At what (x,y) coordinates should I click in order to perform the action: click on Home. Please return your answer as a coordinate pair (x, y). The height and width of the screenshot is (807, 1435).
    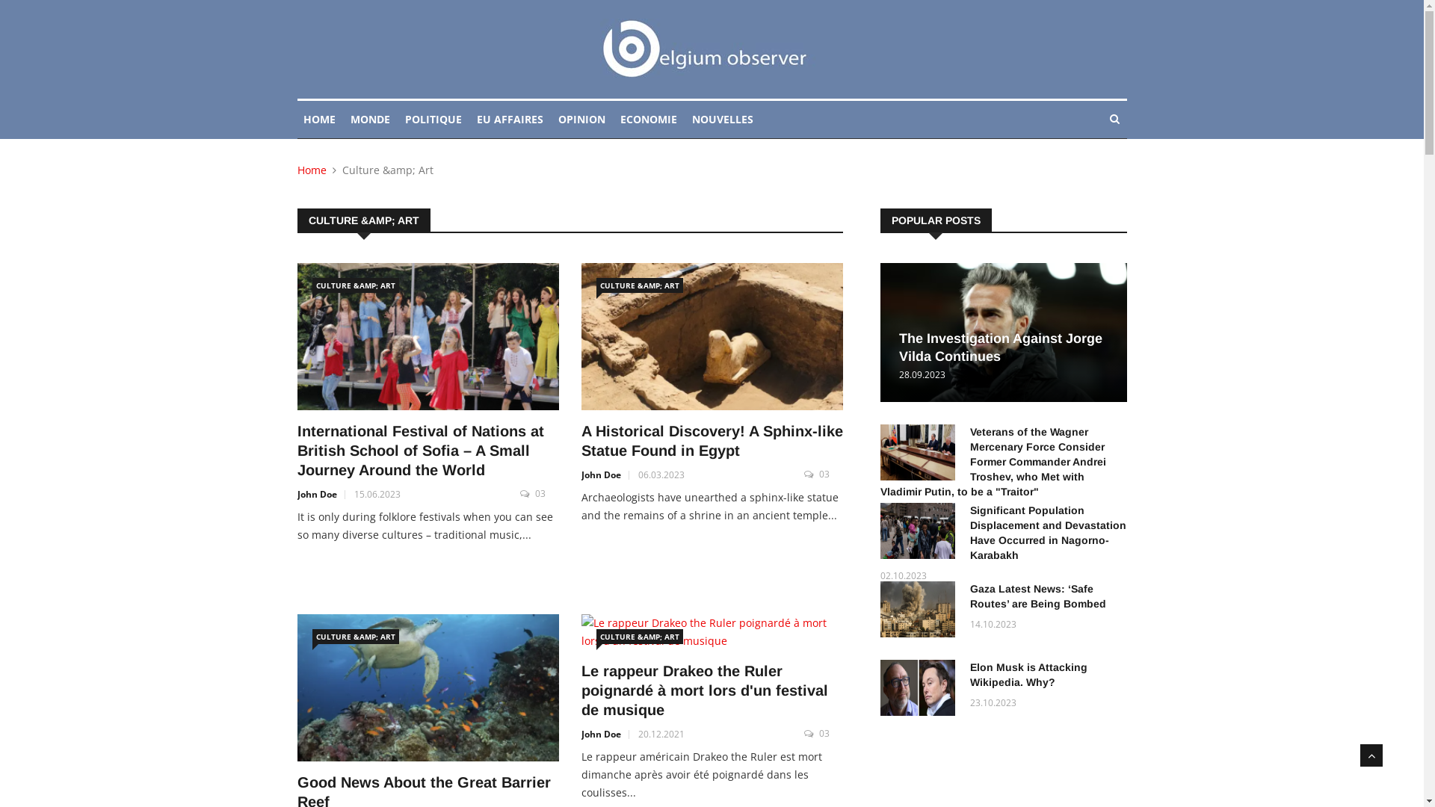
    Looking at the image, I should click on (312, 170).